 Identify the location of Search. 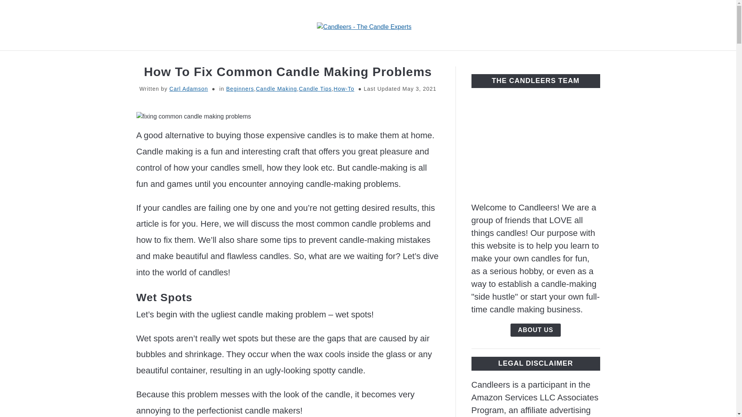
(613, 25).